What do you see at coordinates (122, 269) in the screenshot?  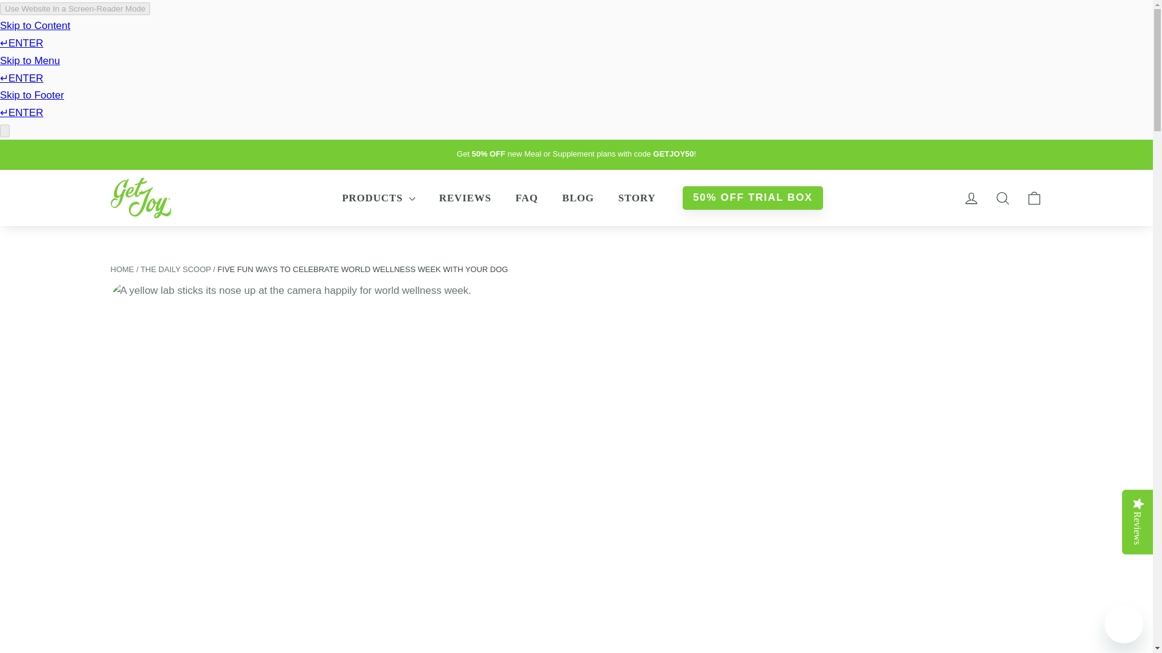 I see `Back to the frontpage` at bounding box center [122, 269].